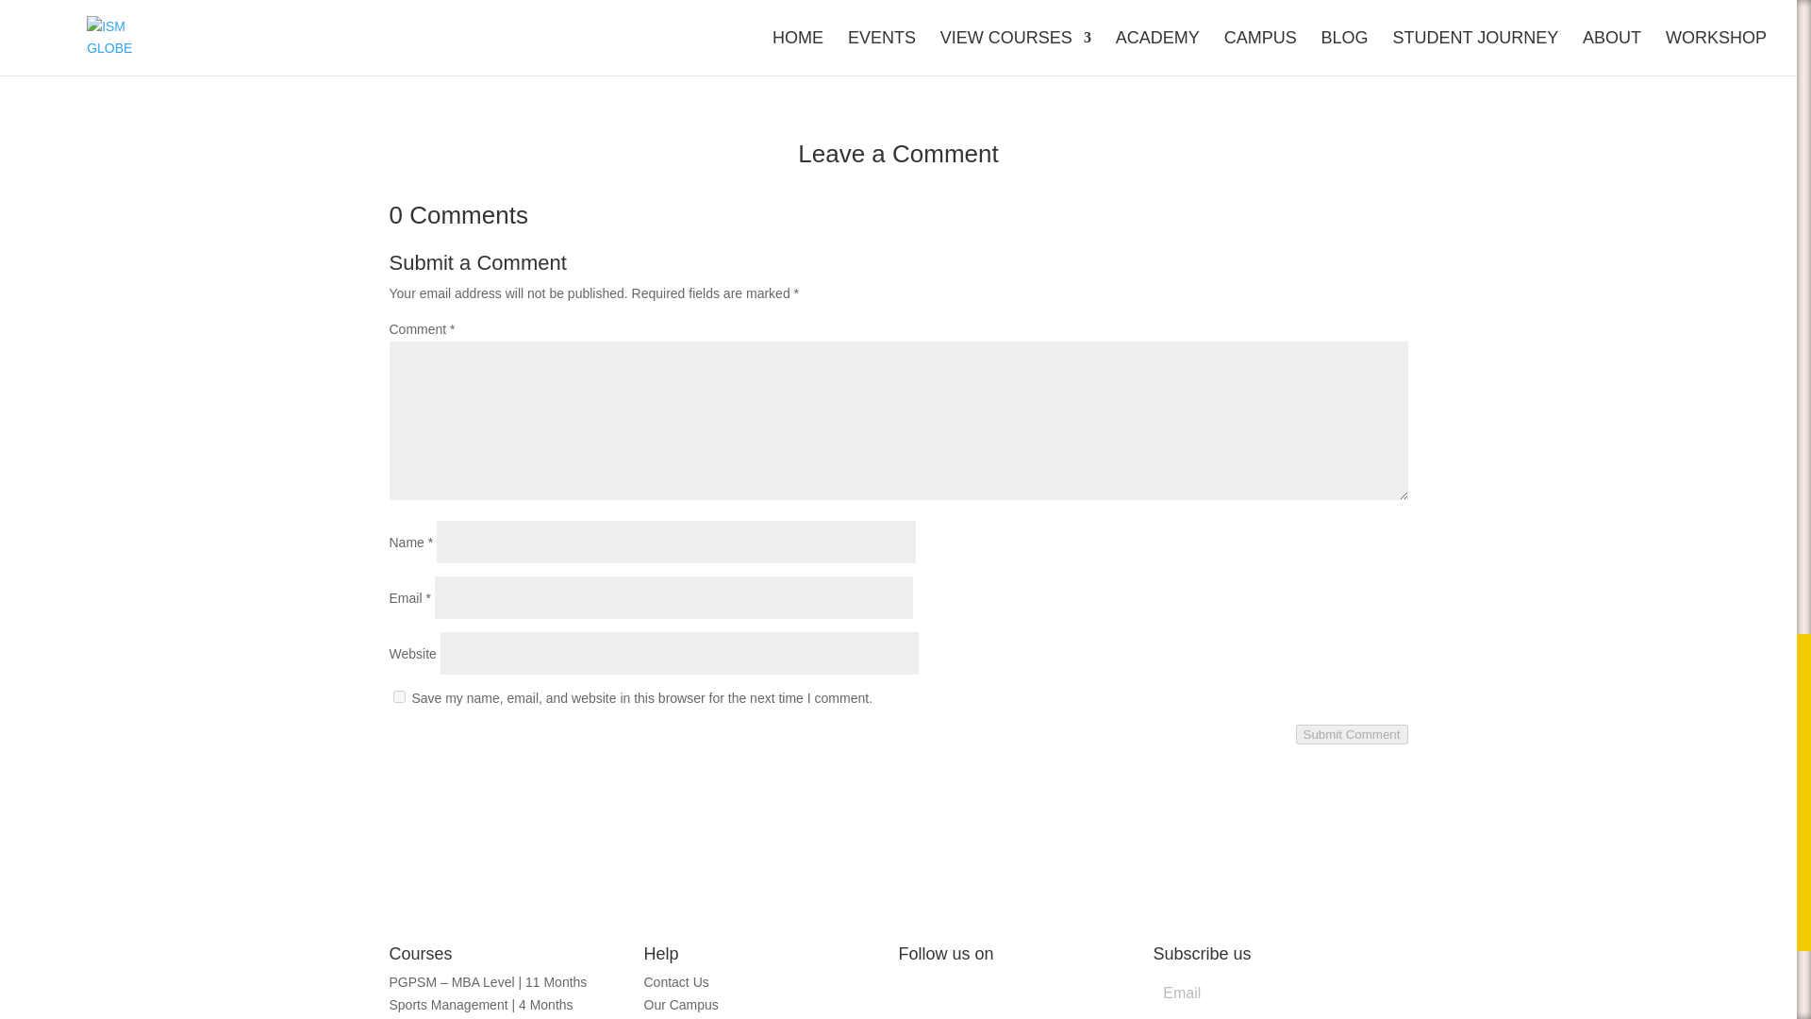 The height and width of the screenshot is (1019, 1811). Describe the element at coordinates (913, 987) in the screenshot. I see `Follow on Instagram` at that location.